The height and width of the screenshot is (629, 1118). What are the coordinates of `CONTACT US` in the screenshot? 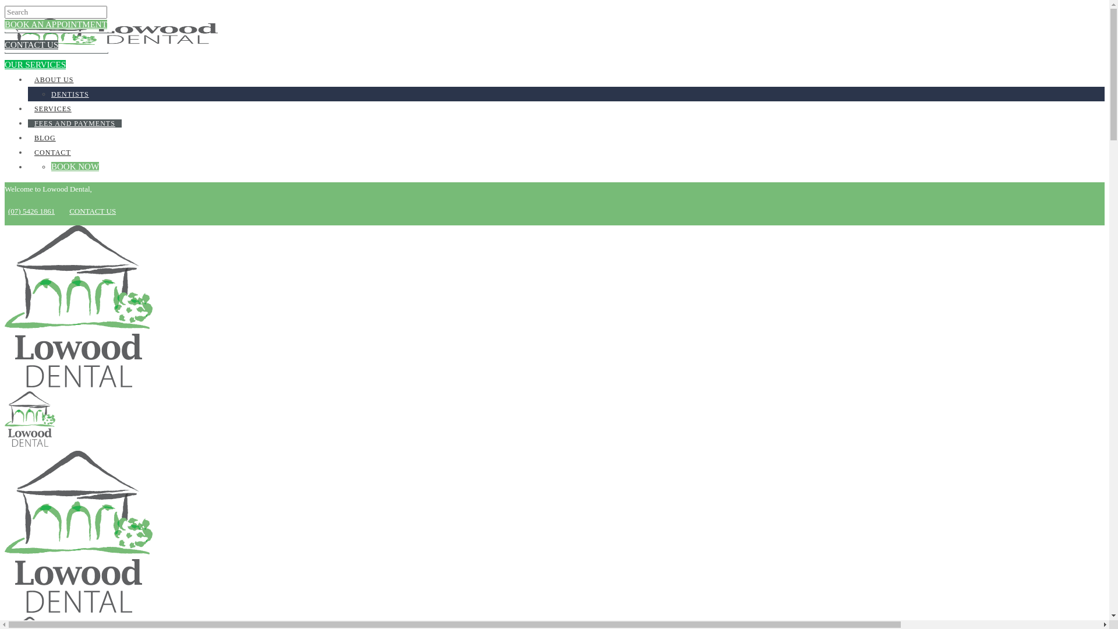 It's located at (93, 211).